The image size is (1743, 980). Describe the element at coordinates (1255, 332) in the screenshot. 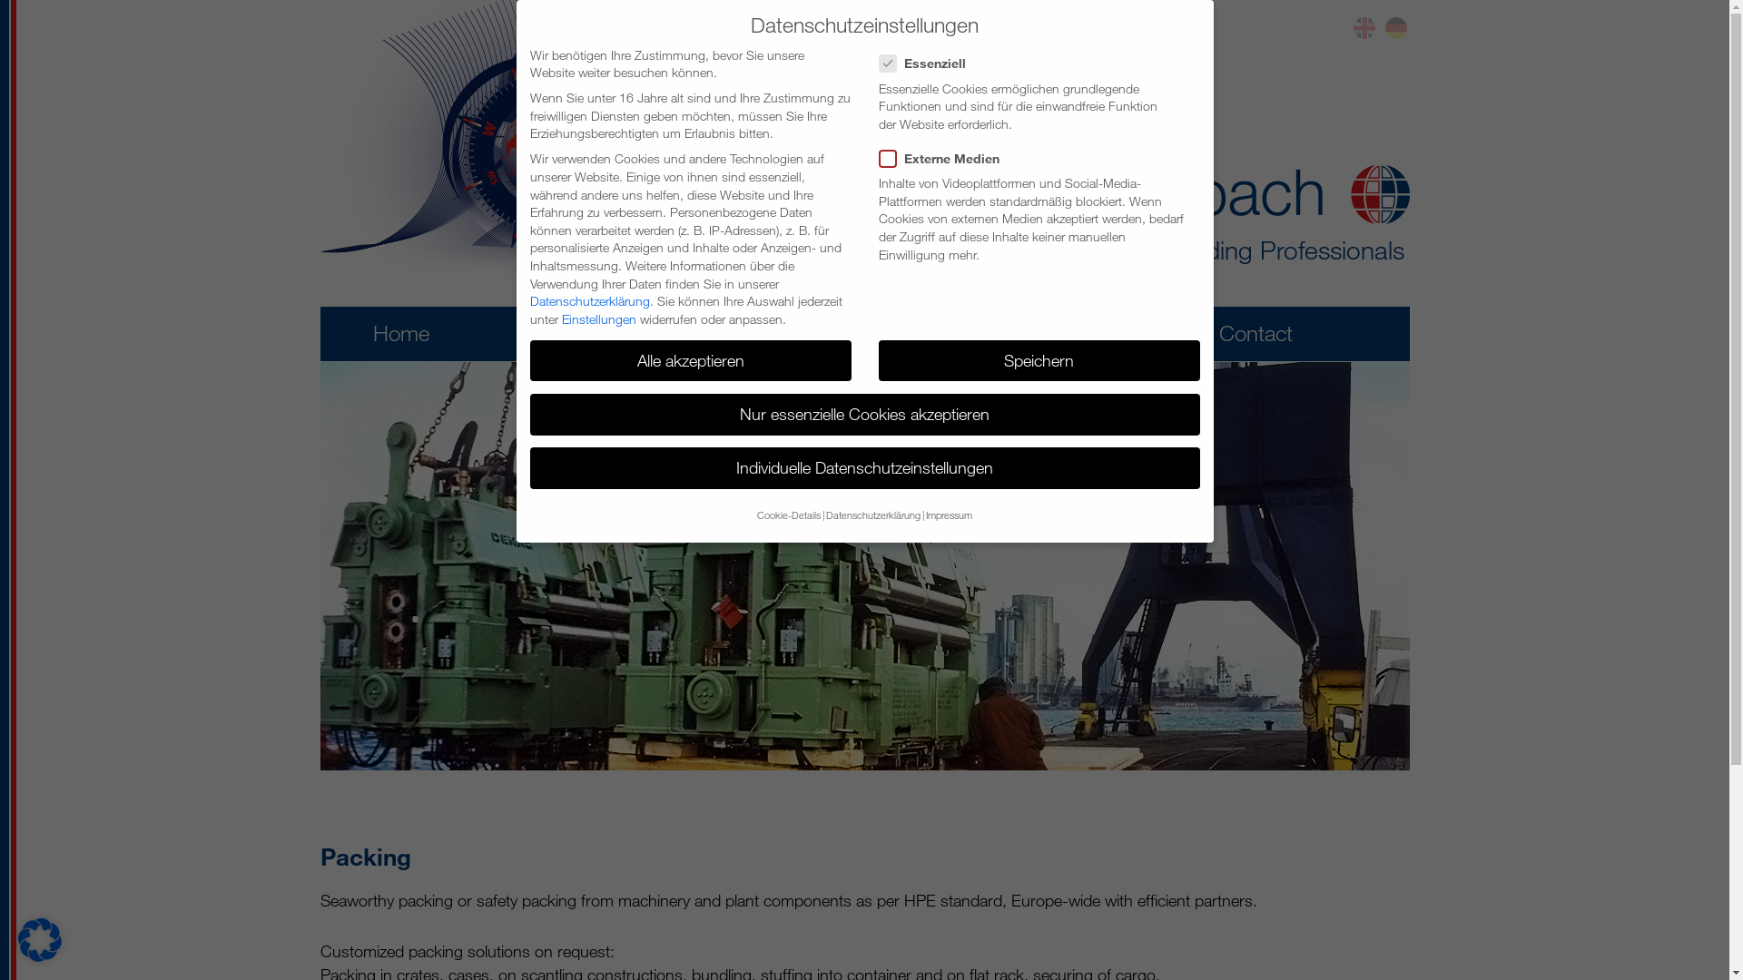

I see `Contact` at that location.